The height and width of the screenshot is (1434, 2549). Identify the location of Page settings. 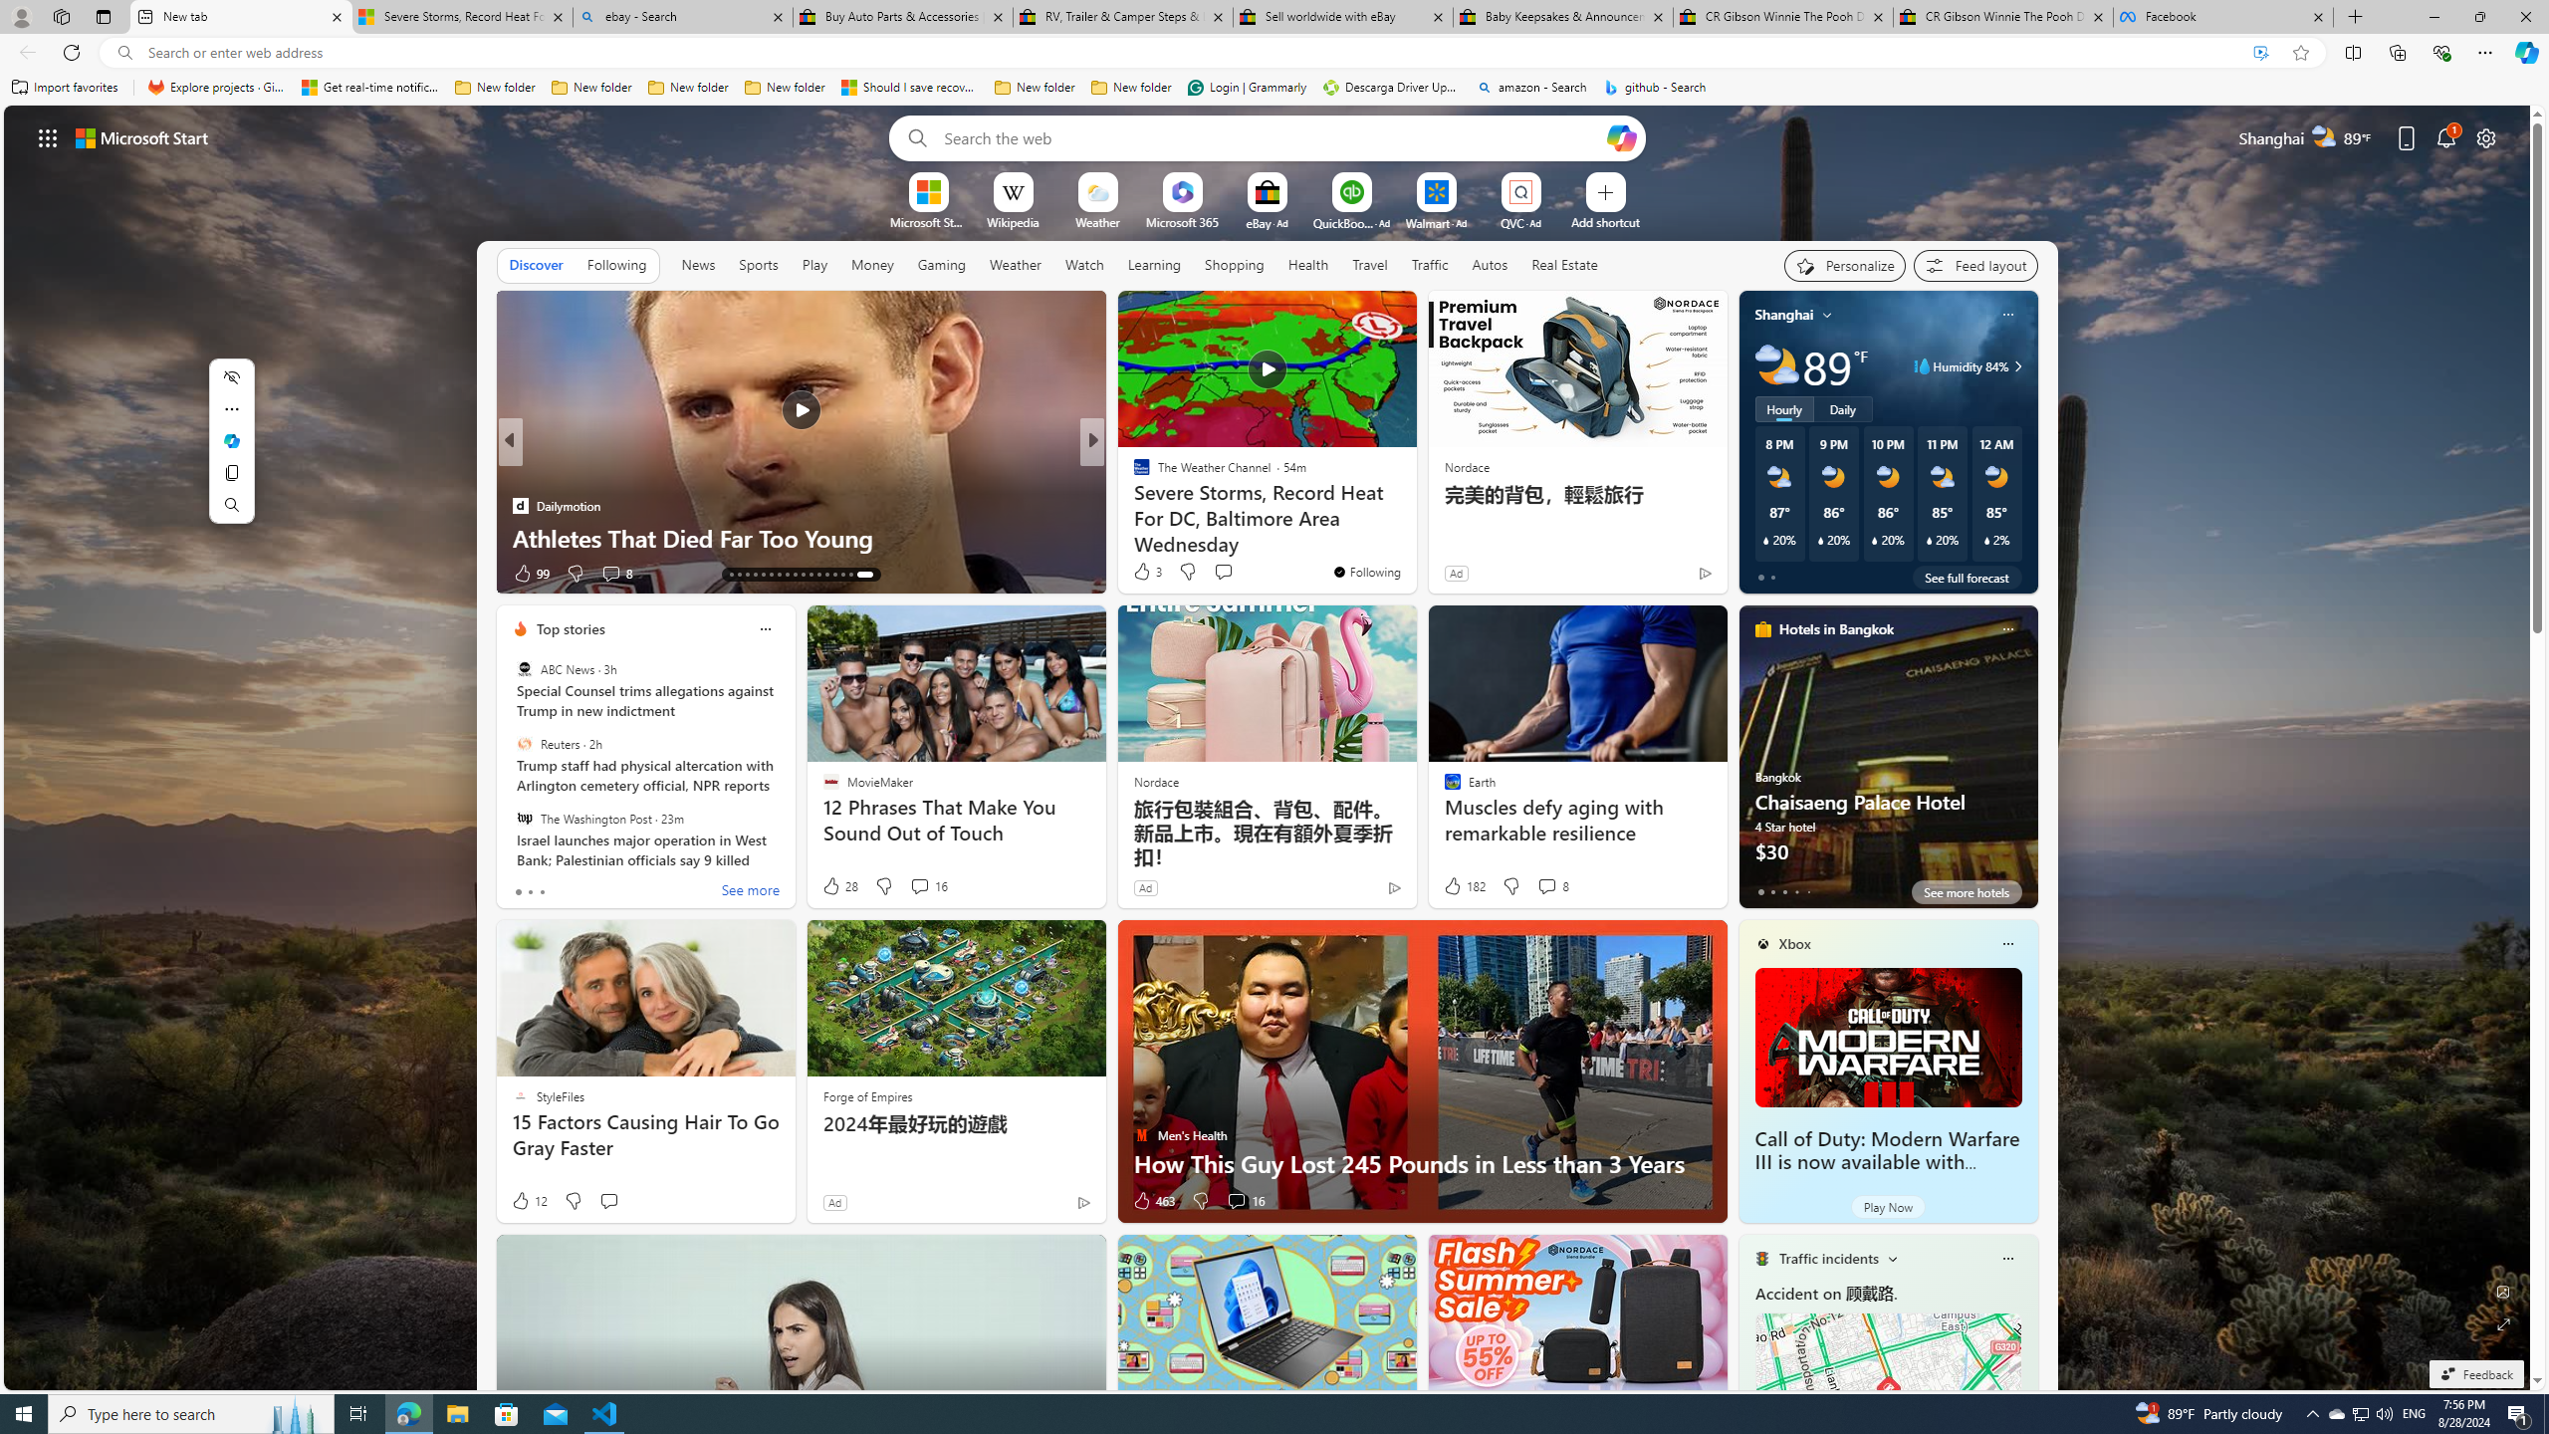
(2486, 137).